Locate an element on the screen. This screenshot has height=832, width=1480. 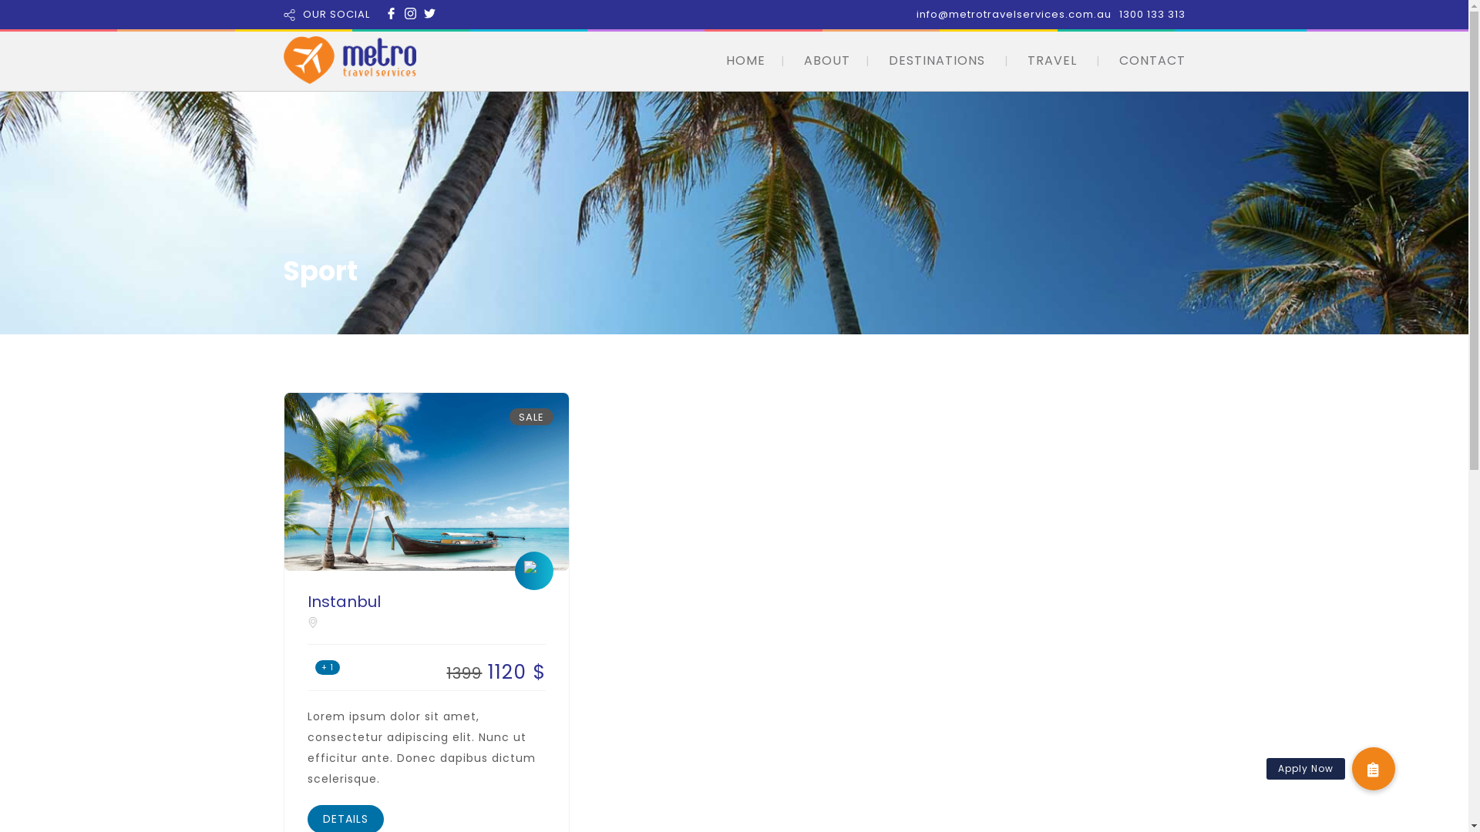
CONTACT is located at coordinates (1152, 60).